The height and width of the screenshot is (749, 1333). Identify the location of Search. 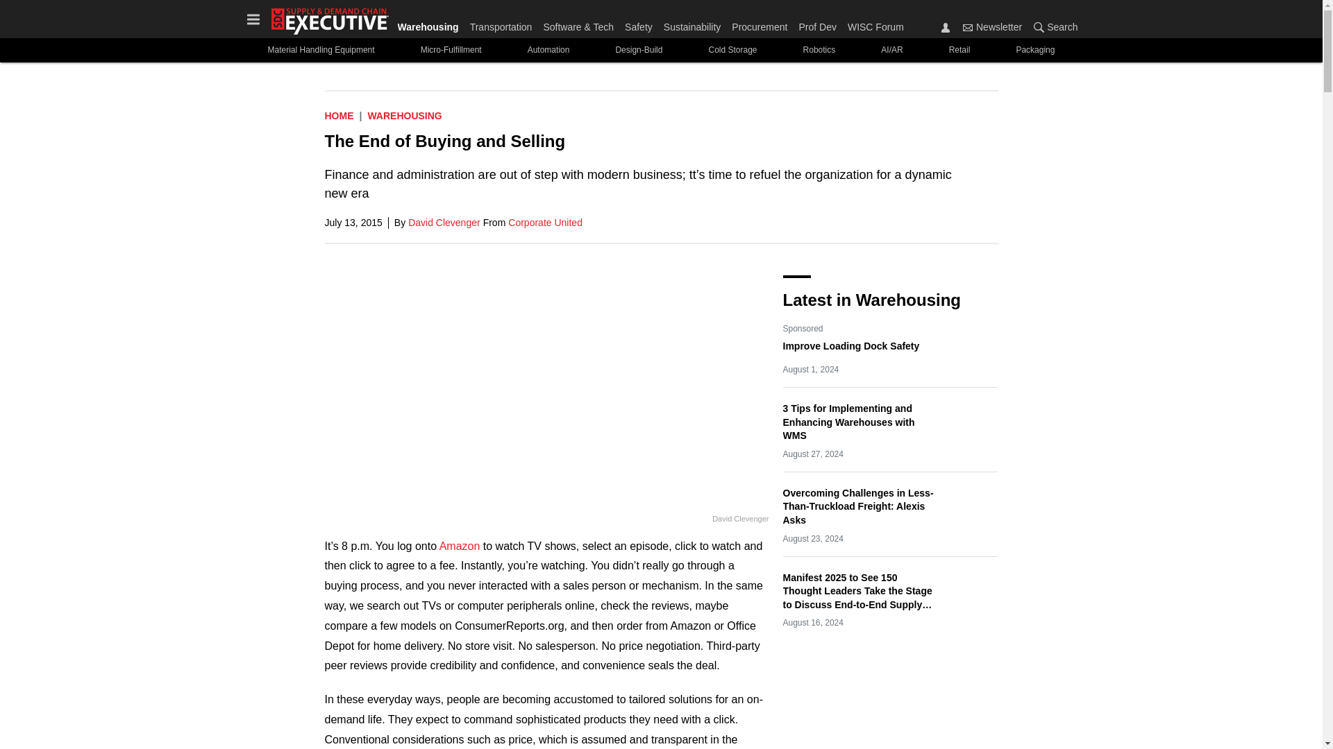
(1053, 26).